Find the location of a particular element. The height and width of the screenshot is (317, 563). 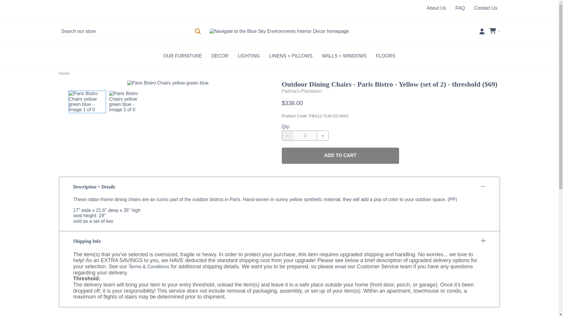

ADD TO CART is located at coordinates (340, 156).